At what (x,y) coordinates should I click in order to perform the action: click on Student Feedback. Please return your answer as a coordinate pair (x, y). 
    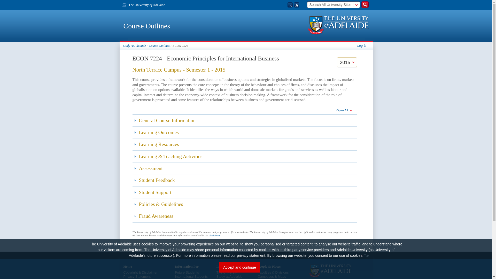
    Looking at the image, I should click on (245, 180).